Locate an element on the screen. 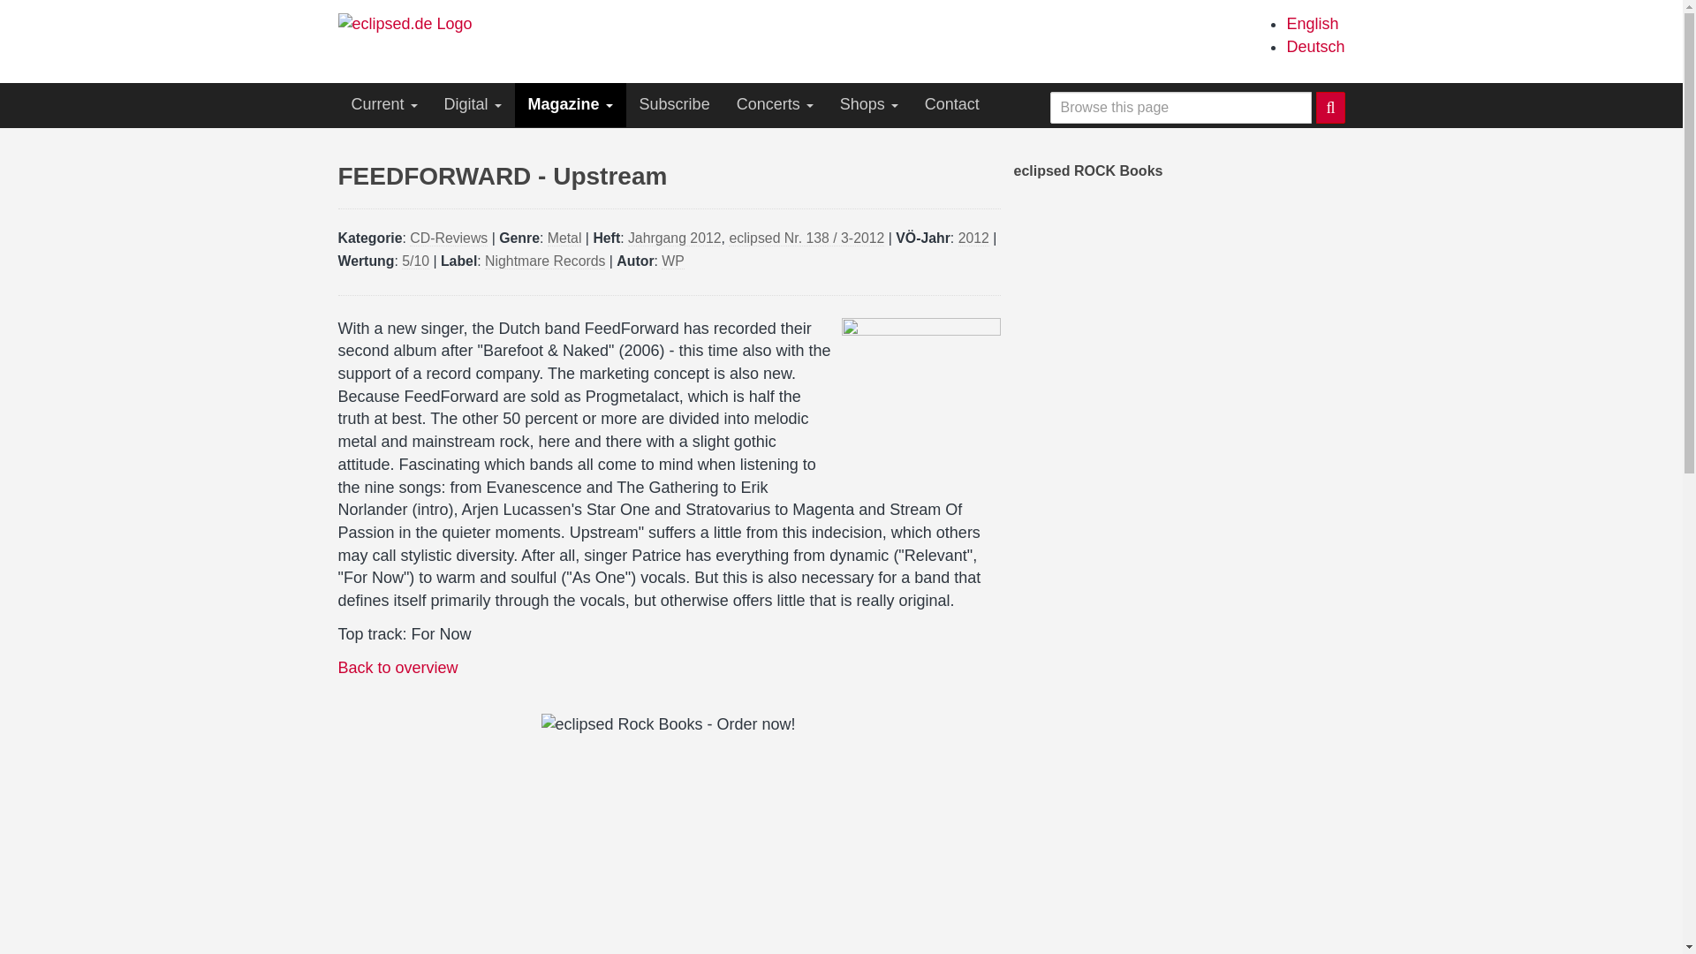  English is located at coordinates (1311, 23).